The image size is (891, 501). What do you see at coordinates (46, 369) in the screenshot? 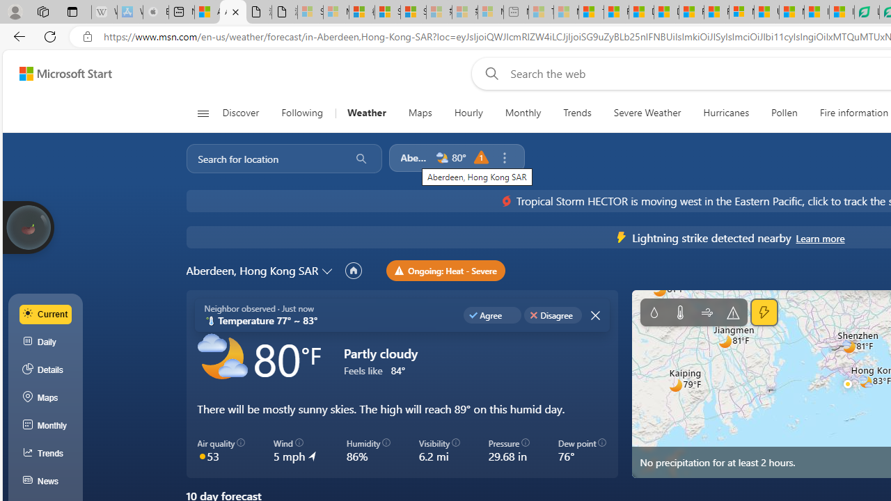
I see `Details` at bounding box center [46, 369].